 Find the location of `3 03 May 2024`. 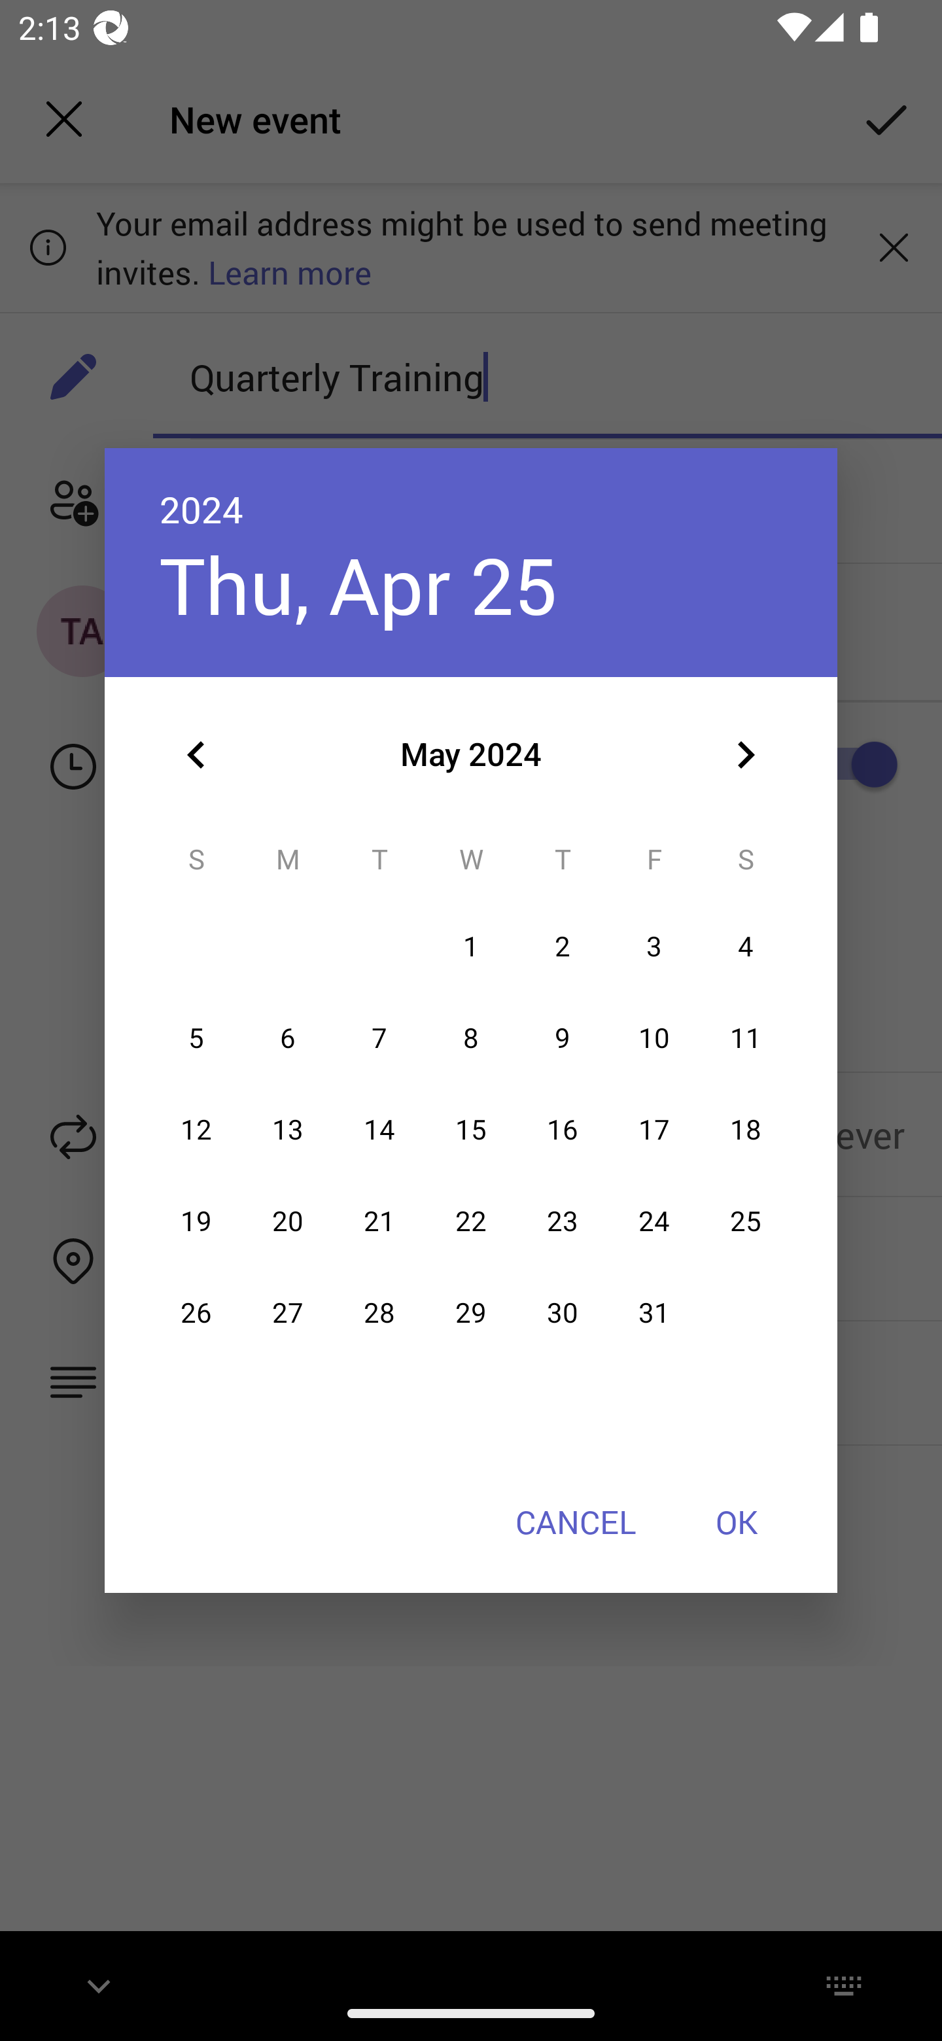

3 03 May 2024 is located at coordinates (654, 948).